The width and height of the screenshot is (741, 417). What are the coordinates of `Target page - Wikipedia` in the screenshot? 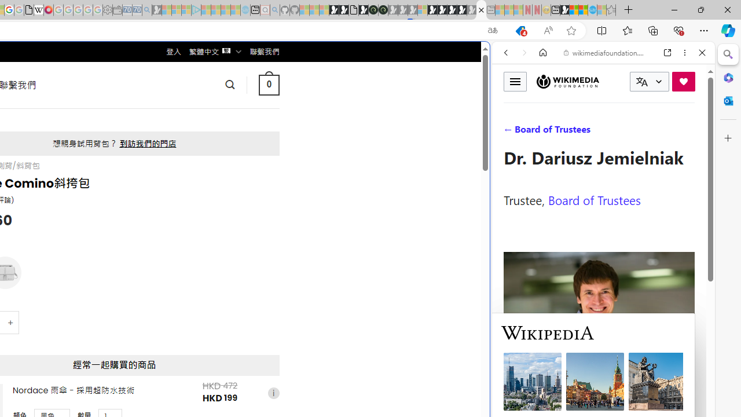 It's located at (38, 10).